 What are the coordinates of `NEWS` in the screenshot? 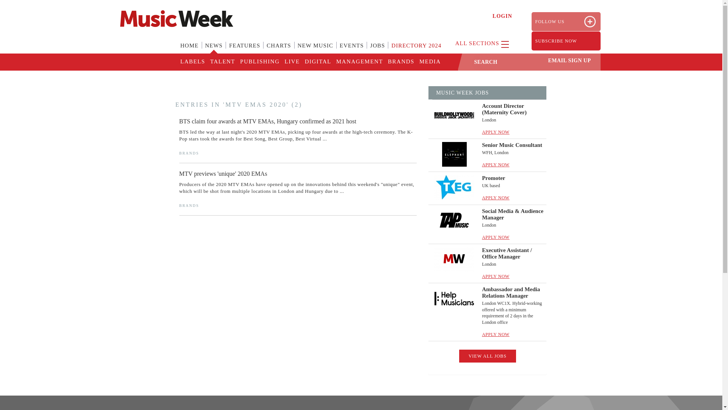 It's located at (214, 50).